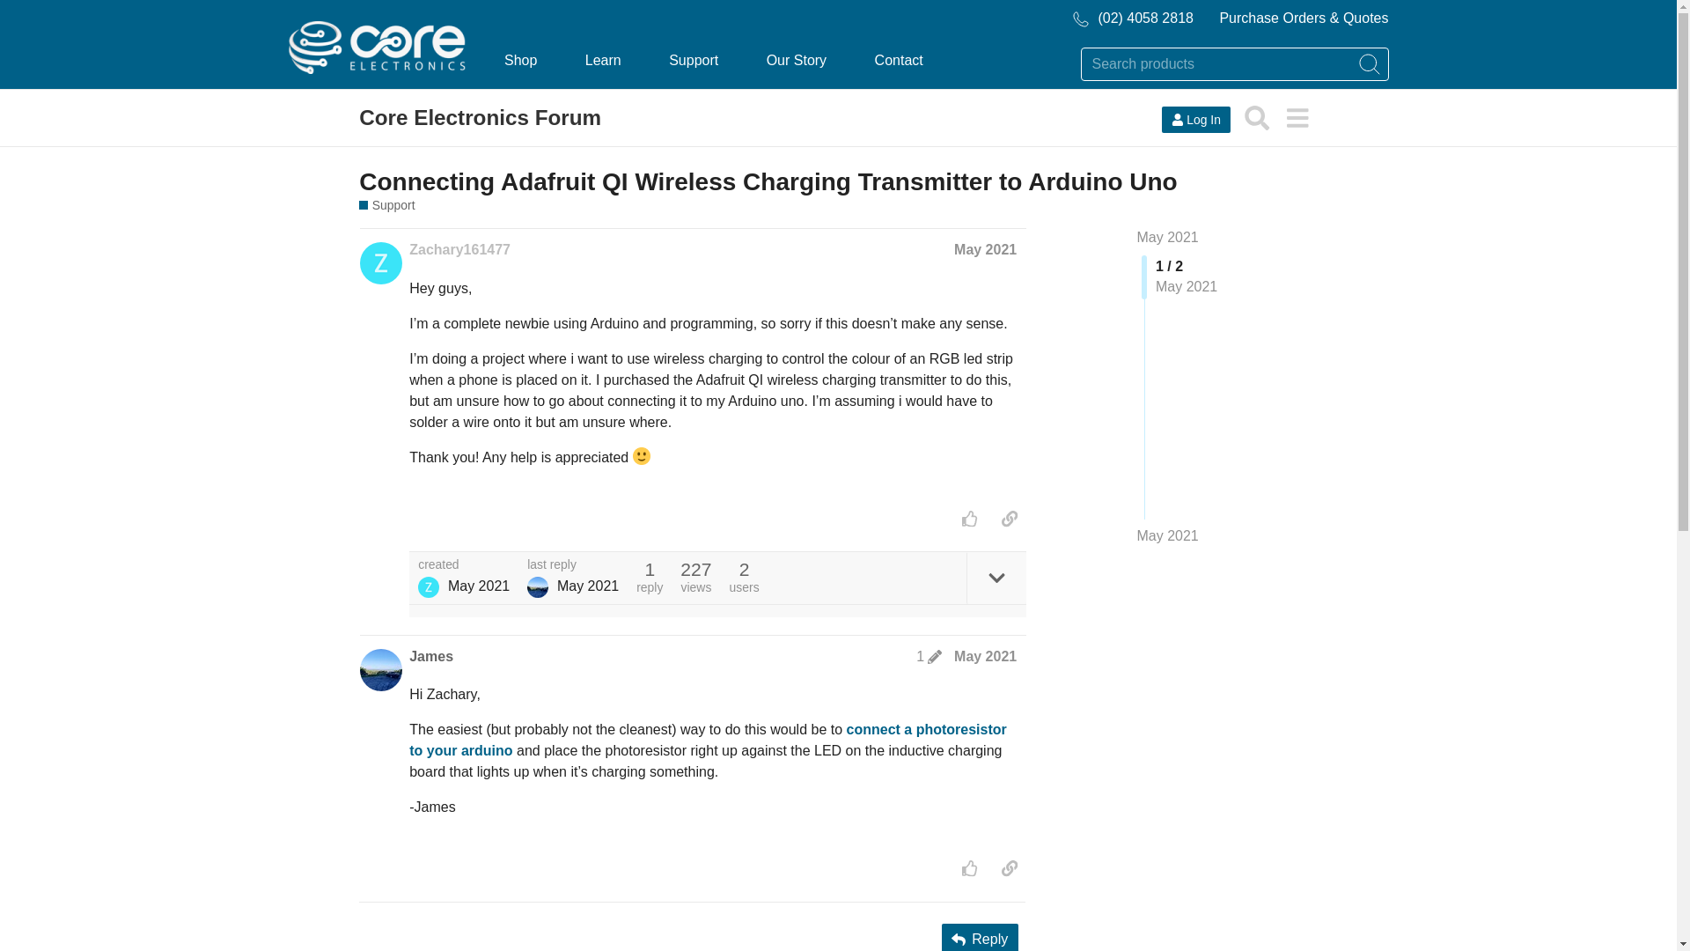 The height and width of the screenshot is (951, 1690). I want to click on Jump to the first post, so click(1167, 237).